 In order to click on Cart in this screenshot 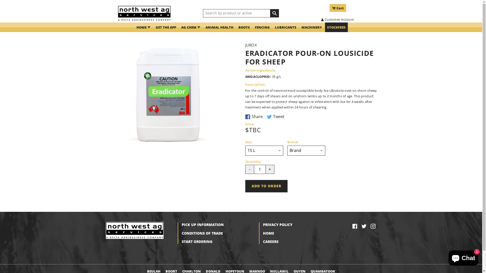, I will do `click(338, 8)`.